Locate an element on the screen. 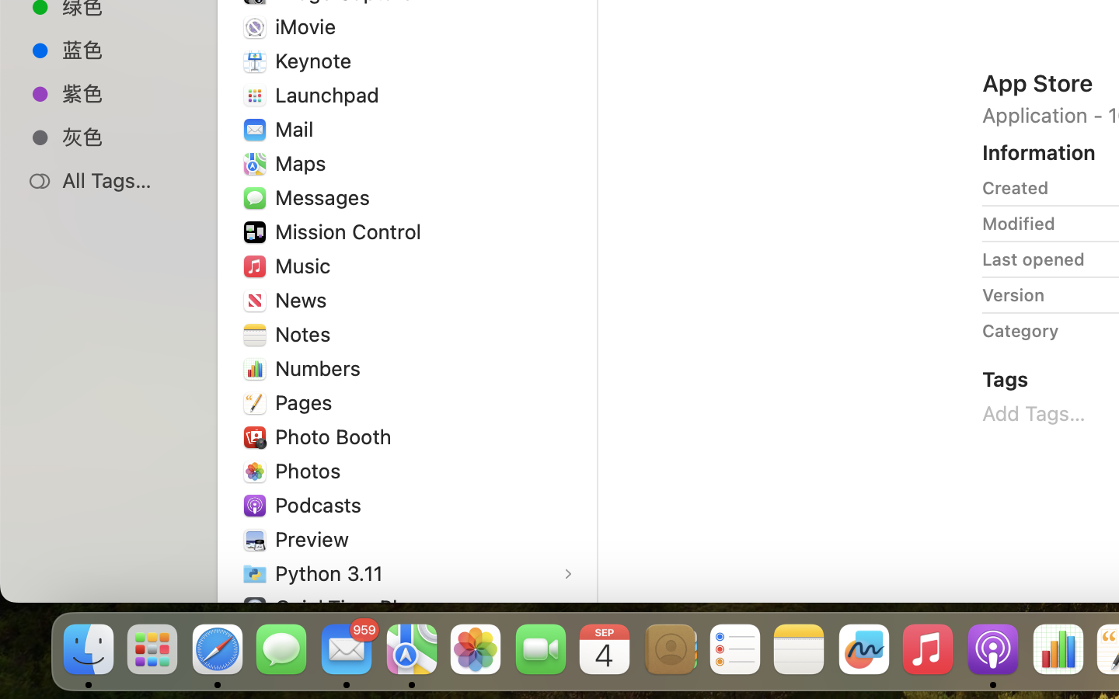 This screenshot has height=699, width=1119. 灰色 is located at coordinates (125, 137).